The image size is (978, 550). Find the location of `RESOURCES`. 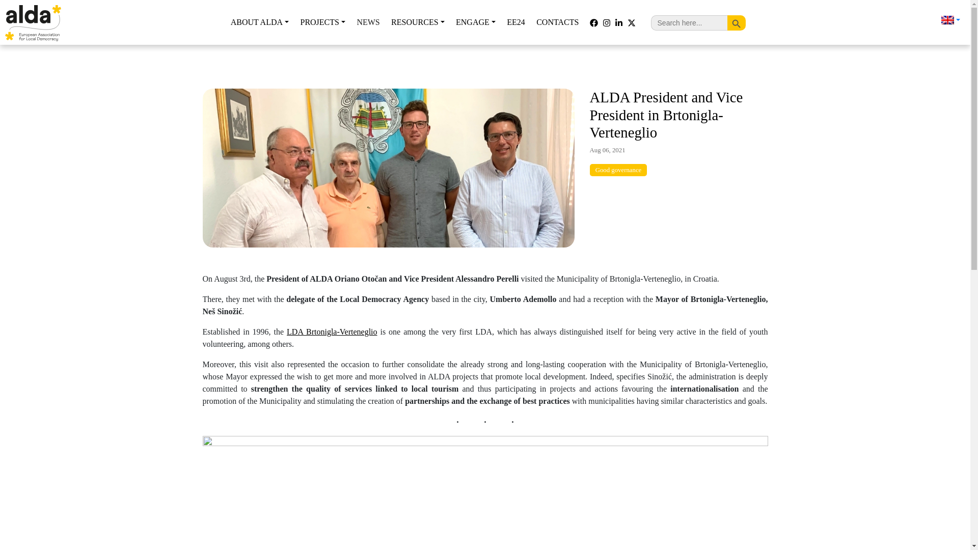

RESOURCES is located at coordinates (418, 22).